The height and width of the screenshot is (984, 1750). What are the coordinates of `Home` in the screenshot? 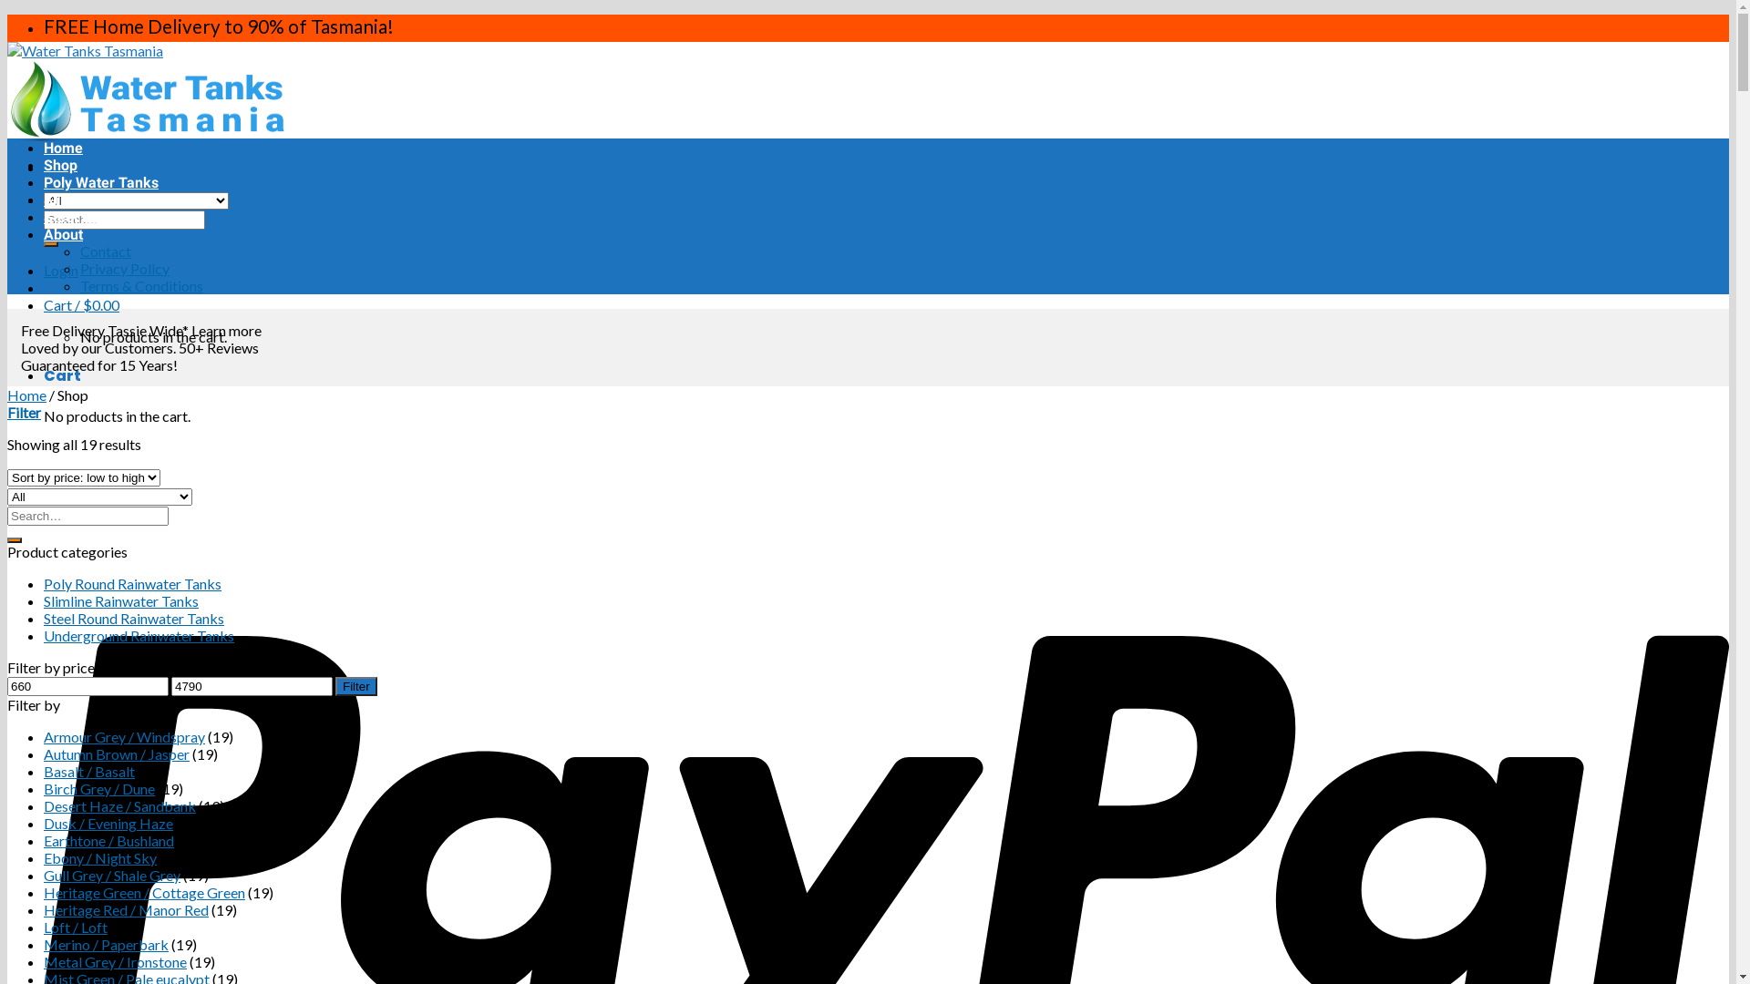 It's located at (27, 395).